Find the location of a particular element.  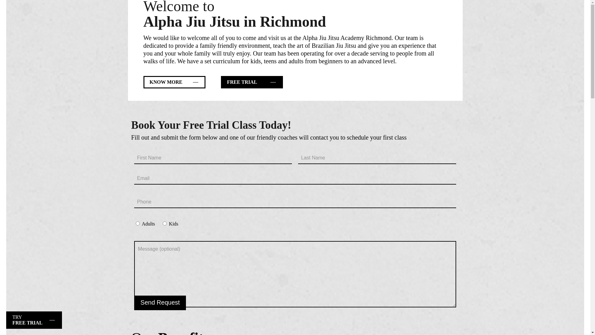

KNOW MORE is located at coordinates (174, 82).